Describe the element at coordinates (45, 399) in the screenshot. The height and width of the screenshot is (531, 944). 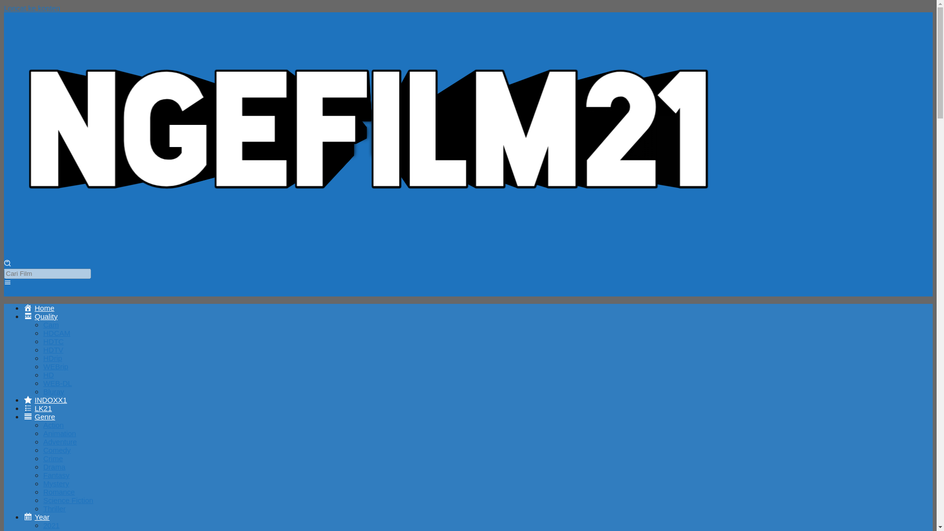
I see `INDOXX1` at that location.